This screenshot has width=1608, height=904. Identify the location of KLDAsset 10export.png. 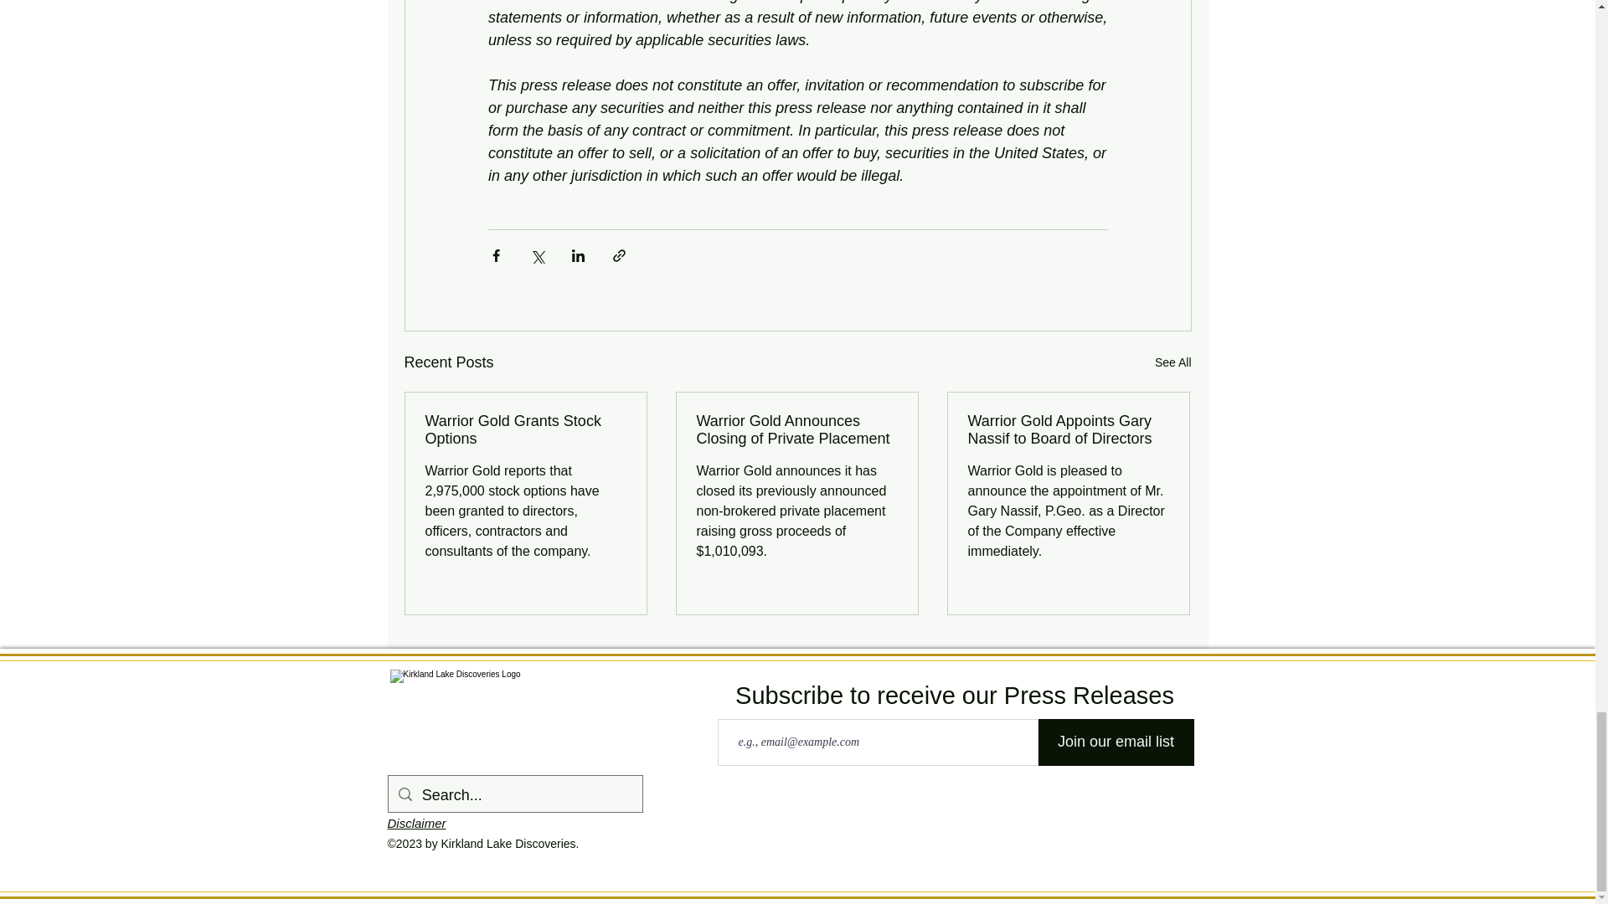
(554, 722).